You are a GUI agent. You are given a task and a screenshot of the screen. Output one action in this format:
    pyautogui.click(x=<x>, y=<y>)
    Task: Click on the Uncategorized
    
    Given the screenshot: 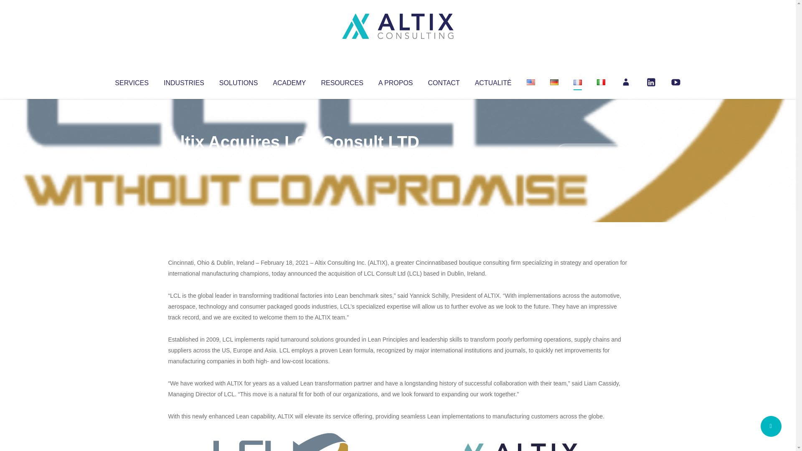 What is the action you would take?
    pyautogui.click(x=292, y=159)
    